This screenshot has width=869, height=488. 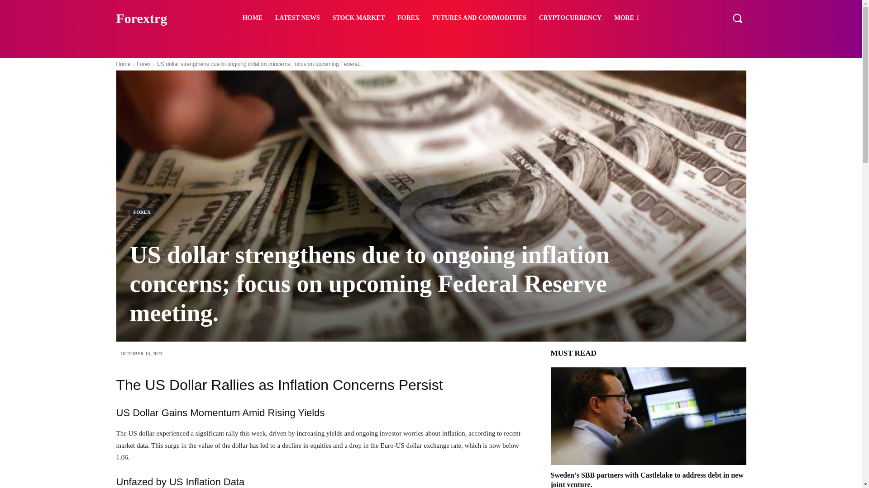 I want to click on FOREX, so click(x=408, y=18).